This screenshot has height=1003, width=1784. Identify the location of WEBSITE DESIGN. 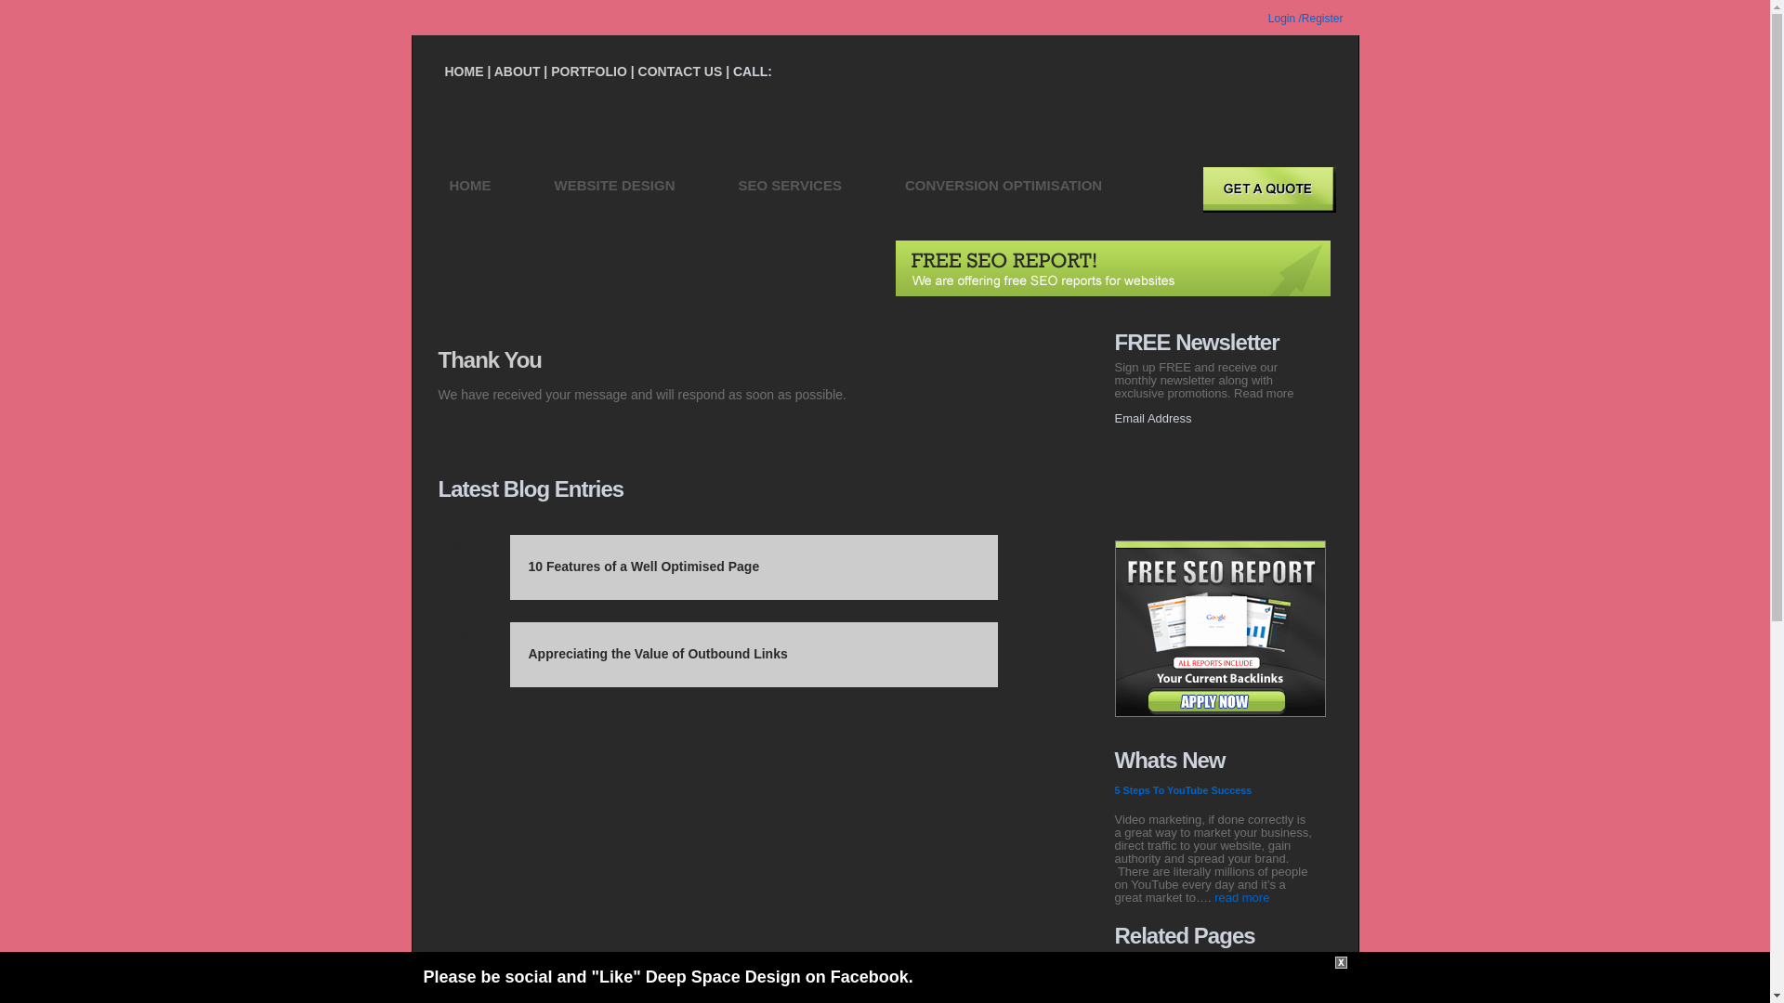
(613, 186).